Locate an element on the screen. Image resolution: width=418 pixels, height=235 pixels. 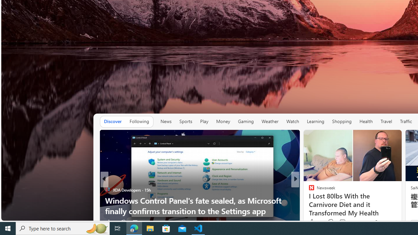
CNBC is located at coordinates (308, 190).